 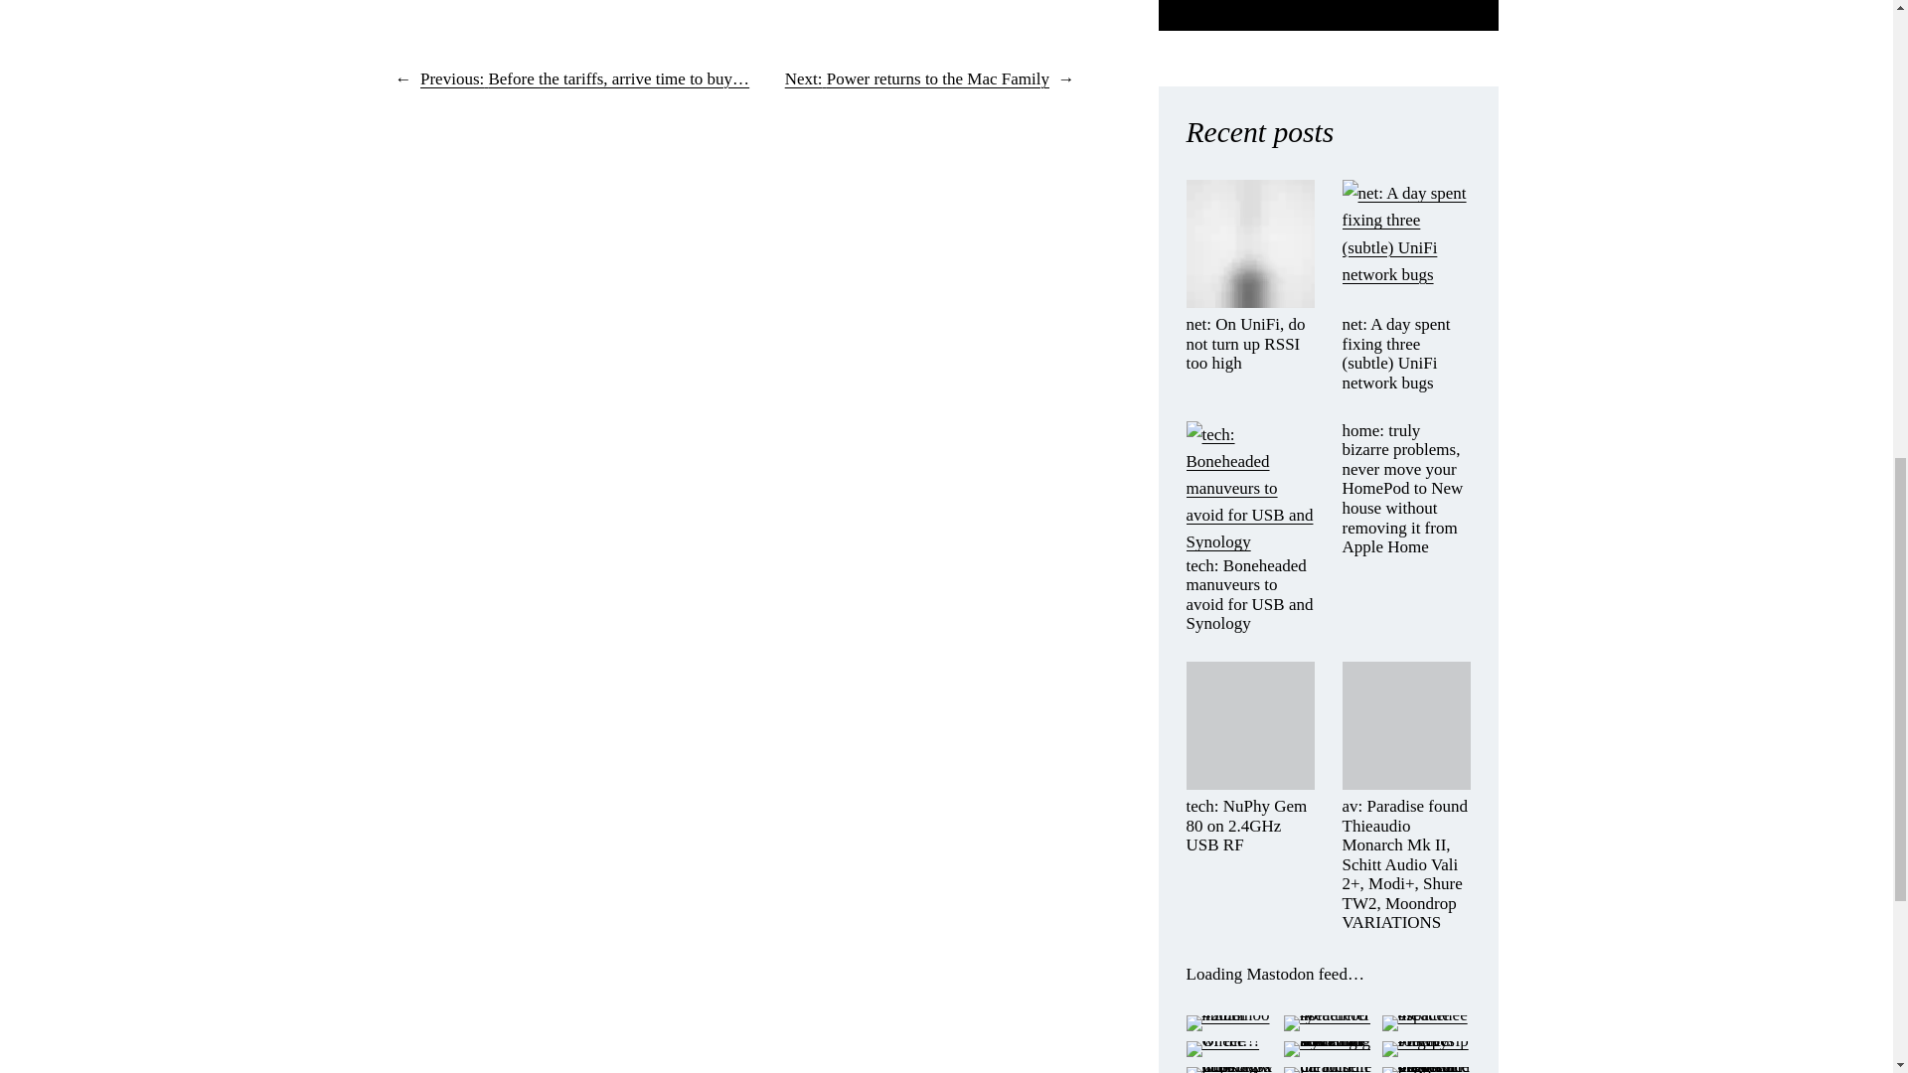 What do you see at coordinates (1250, 344) in the screenshot?
I see `net: On UniFi, do not turn up RSSI too high` at bounding box center [1250, 344].